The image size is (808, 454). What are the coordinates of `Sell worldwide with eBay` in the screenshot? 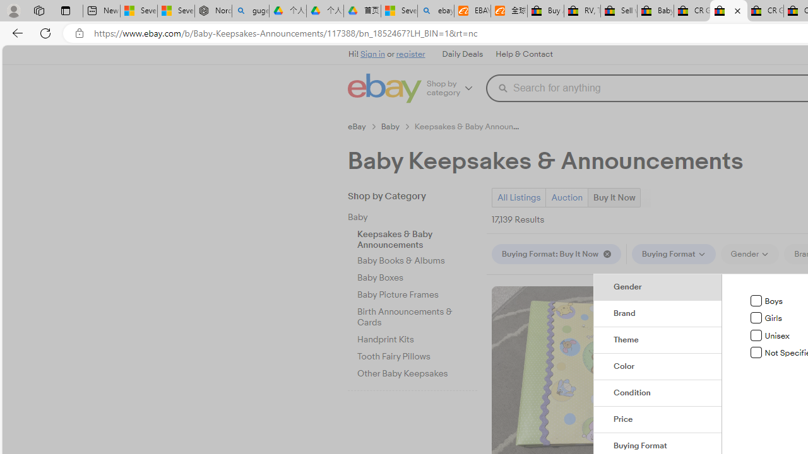 It's located at (619, 11).